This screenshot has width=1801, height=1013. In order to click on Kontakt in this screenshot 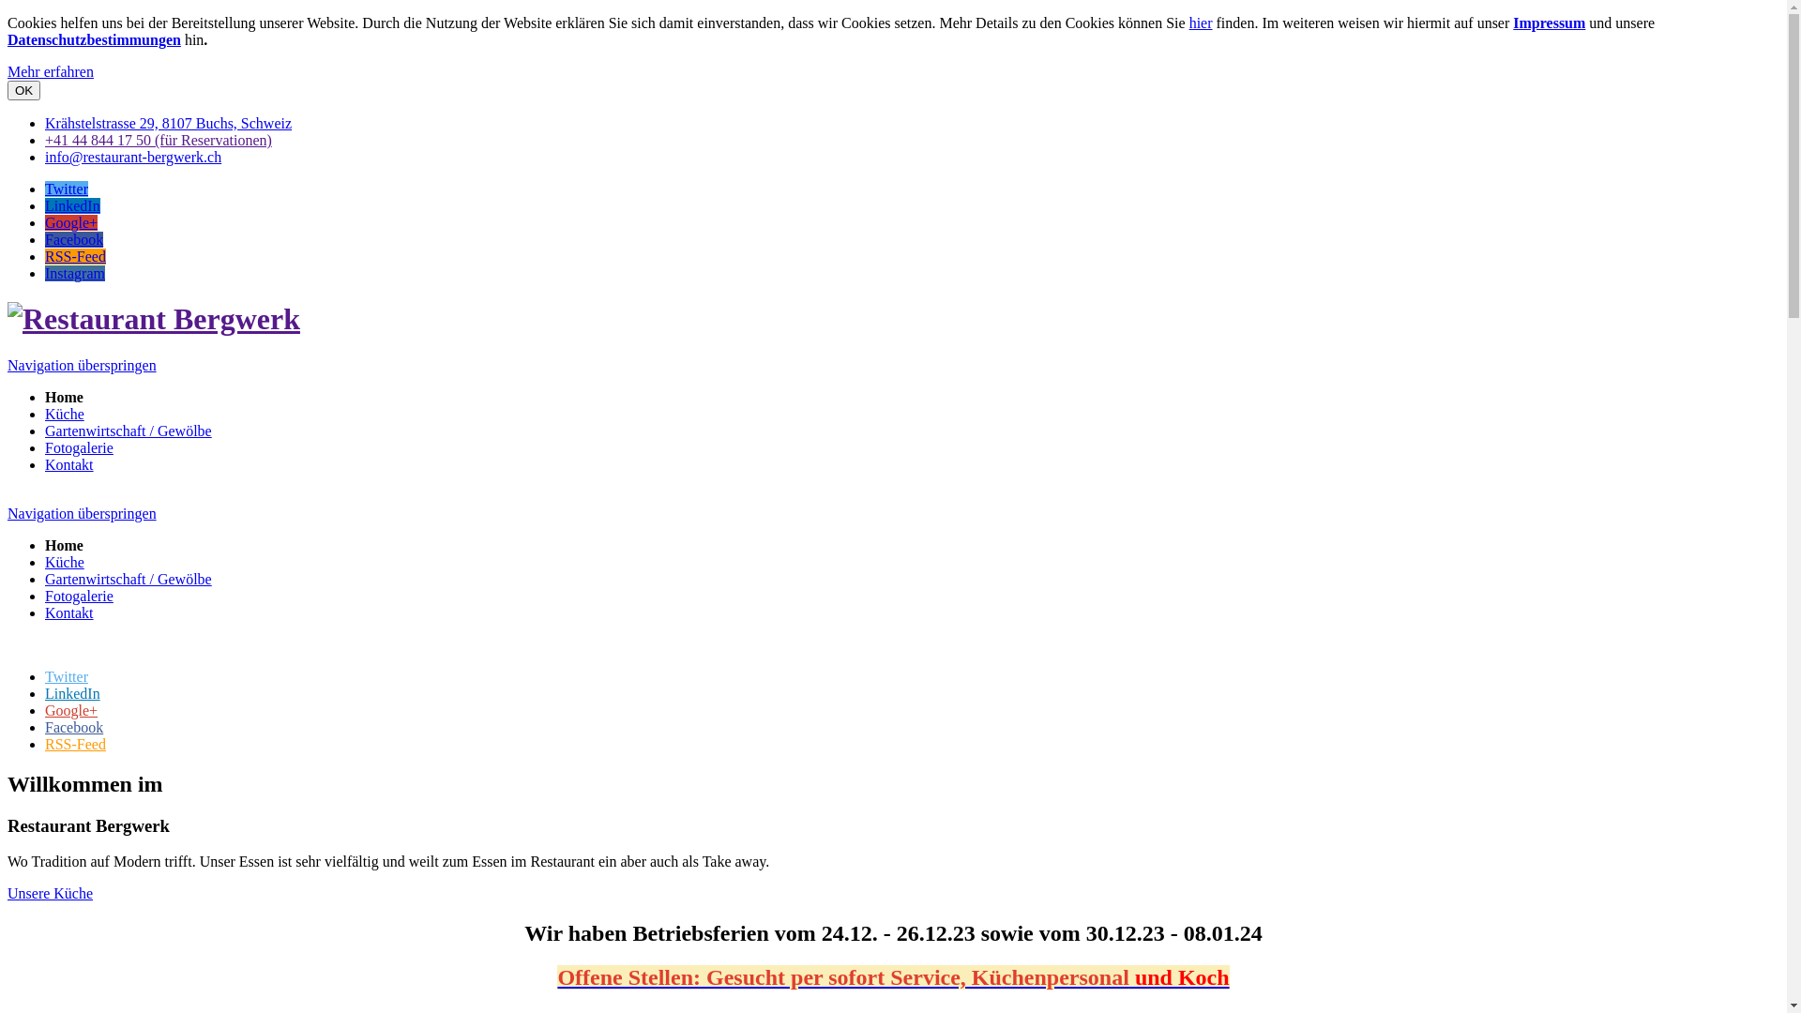, I will do `click(69, 465)`.